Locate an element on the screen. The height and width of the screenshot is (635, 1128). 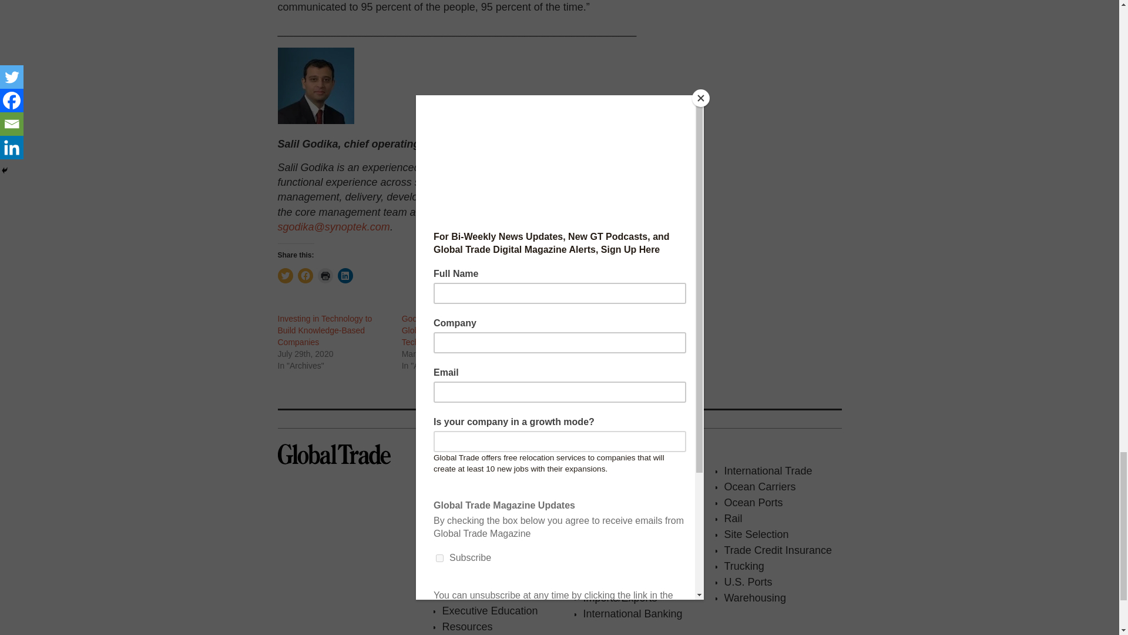
Click to share on Twitter is located at coordinates (284, 275).